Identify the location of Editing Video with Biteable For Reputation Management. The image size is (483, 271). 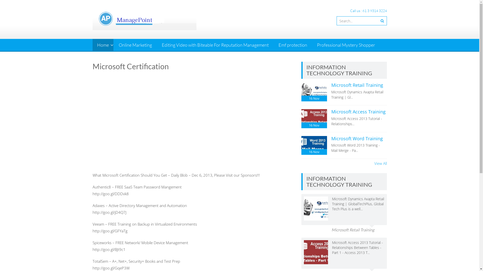
(215, 45).